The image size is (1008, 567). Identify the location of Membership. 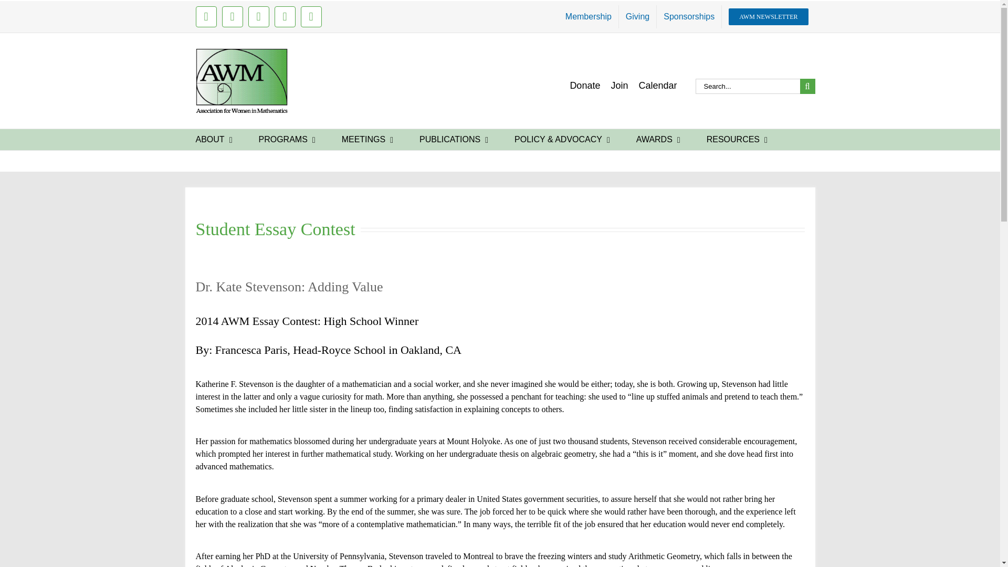
(588, 17).